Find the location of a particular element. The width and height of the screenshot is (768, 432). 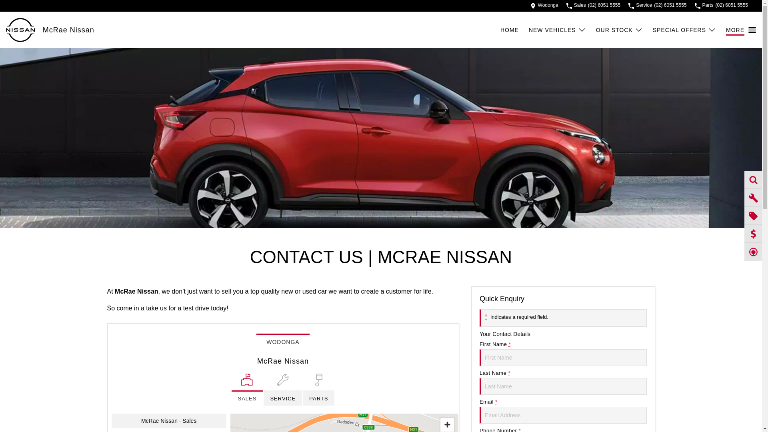

Sales
(02) 6051 5555 is located at coordinates (594, 6).